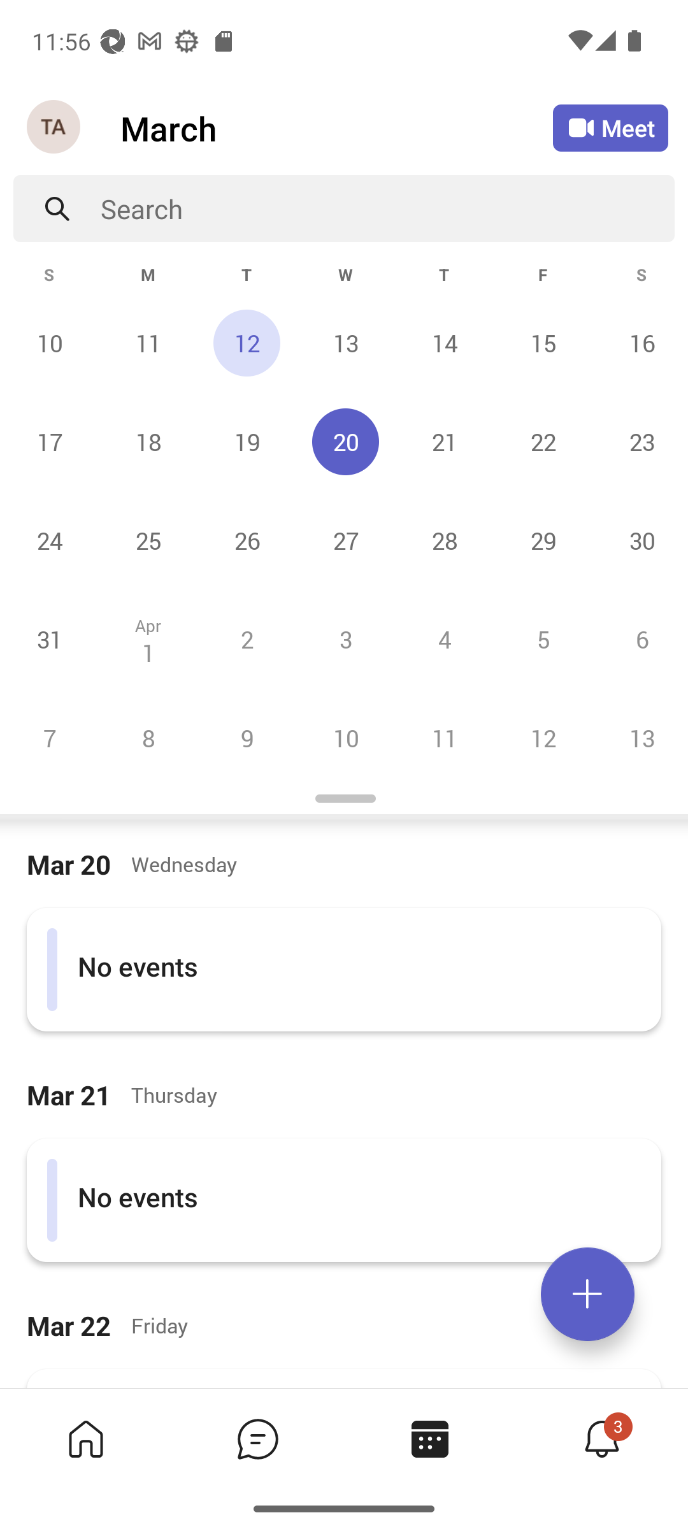 The height and width of the screenshot is (1529, 688). What do you see at coordinates (543, 540) in the screenshot?
I see `Friday, March 29 29` at bounding box center [543, 540].